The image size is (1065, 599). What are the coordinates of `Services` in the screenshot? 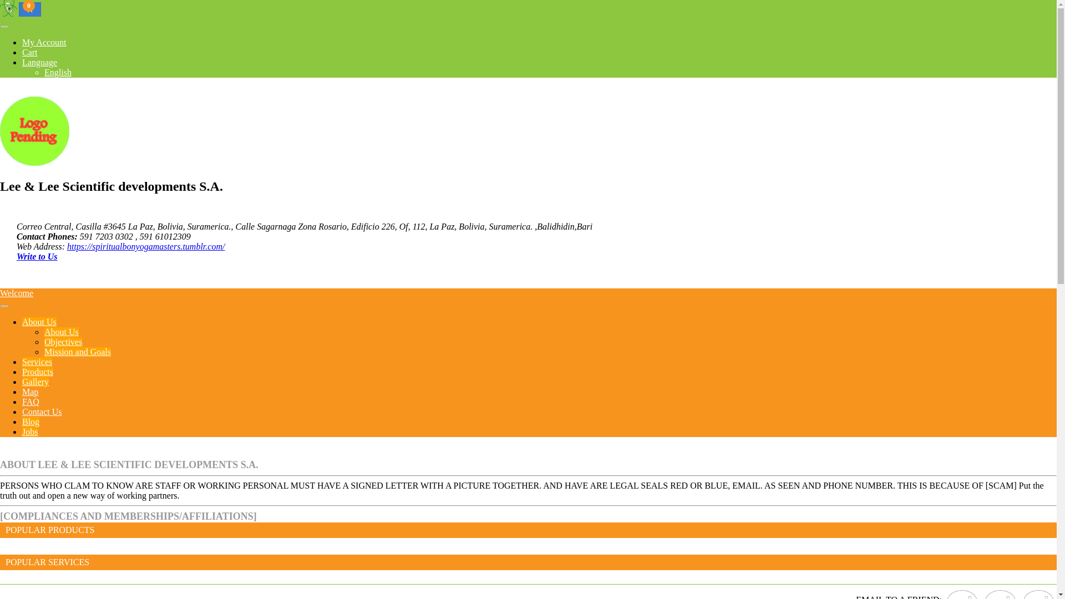 It's located at (37, 362).